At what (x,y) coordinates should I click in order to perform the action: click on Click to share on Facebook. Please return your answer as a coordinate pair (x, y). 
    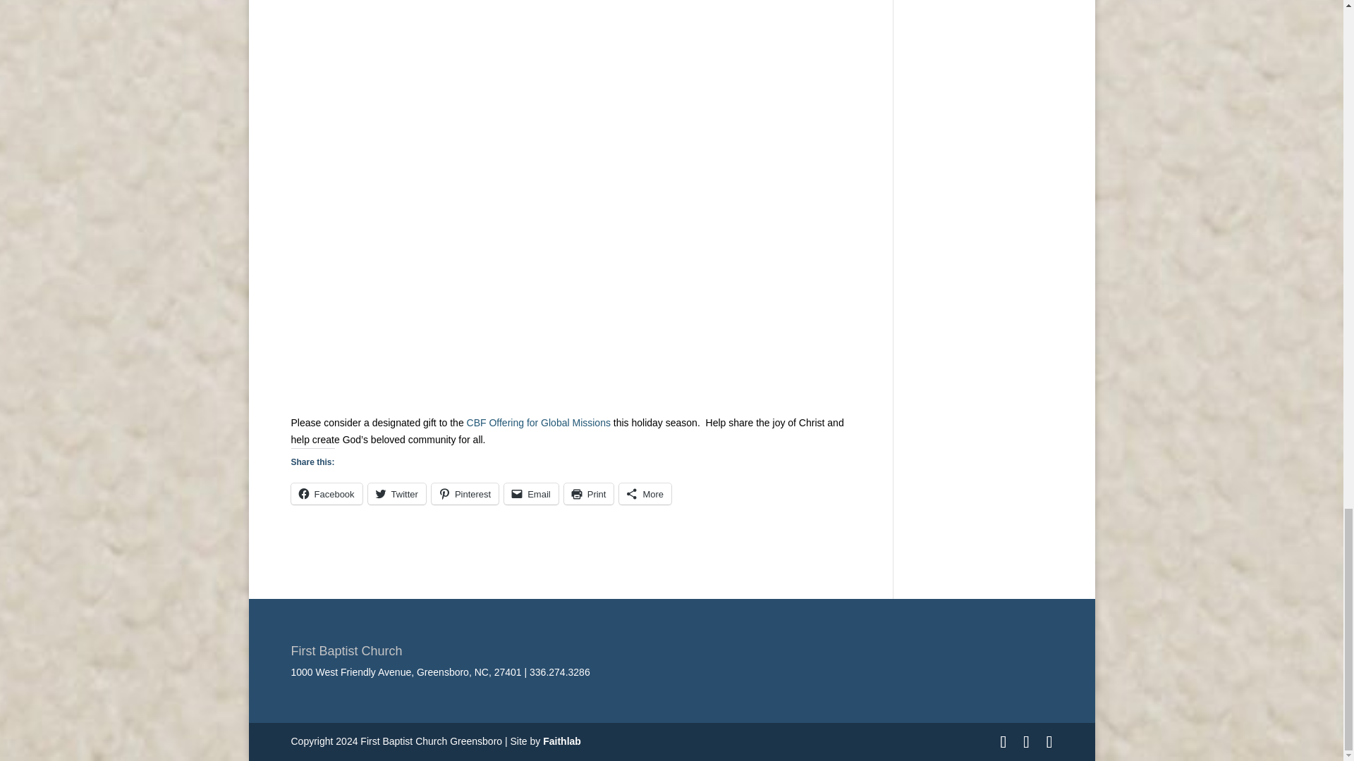
    Looking at the image, I should click on (326, 493).